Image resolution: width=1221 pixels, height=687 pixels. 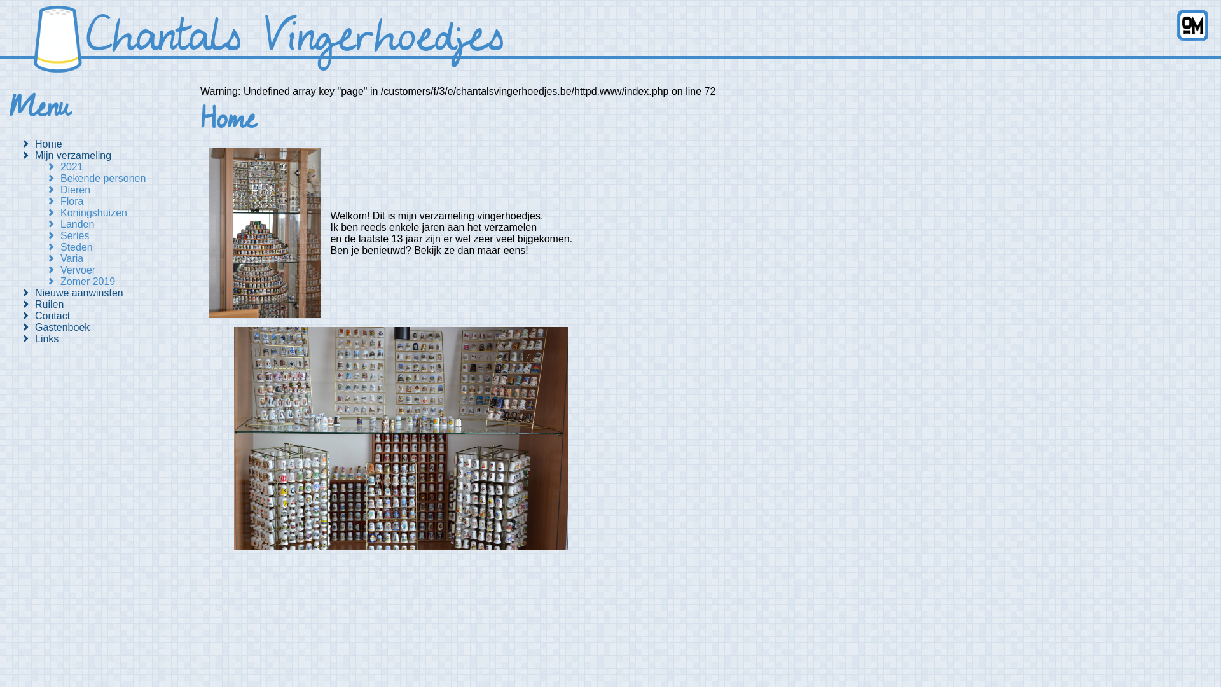 What do you see at coordinates (121, 213) in the screenshot?
I see `Koningshuizen` at bounding box center [121, 213].